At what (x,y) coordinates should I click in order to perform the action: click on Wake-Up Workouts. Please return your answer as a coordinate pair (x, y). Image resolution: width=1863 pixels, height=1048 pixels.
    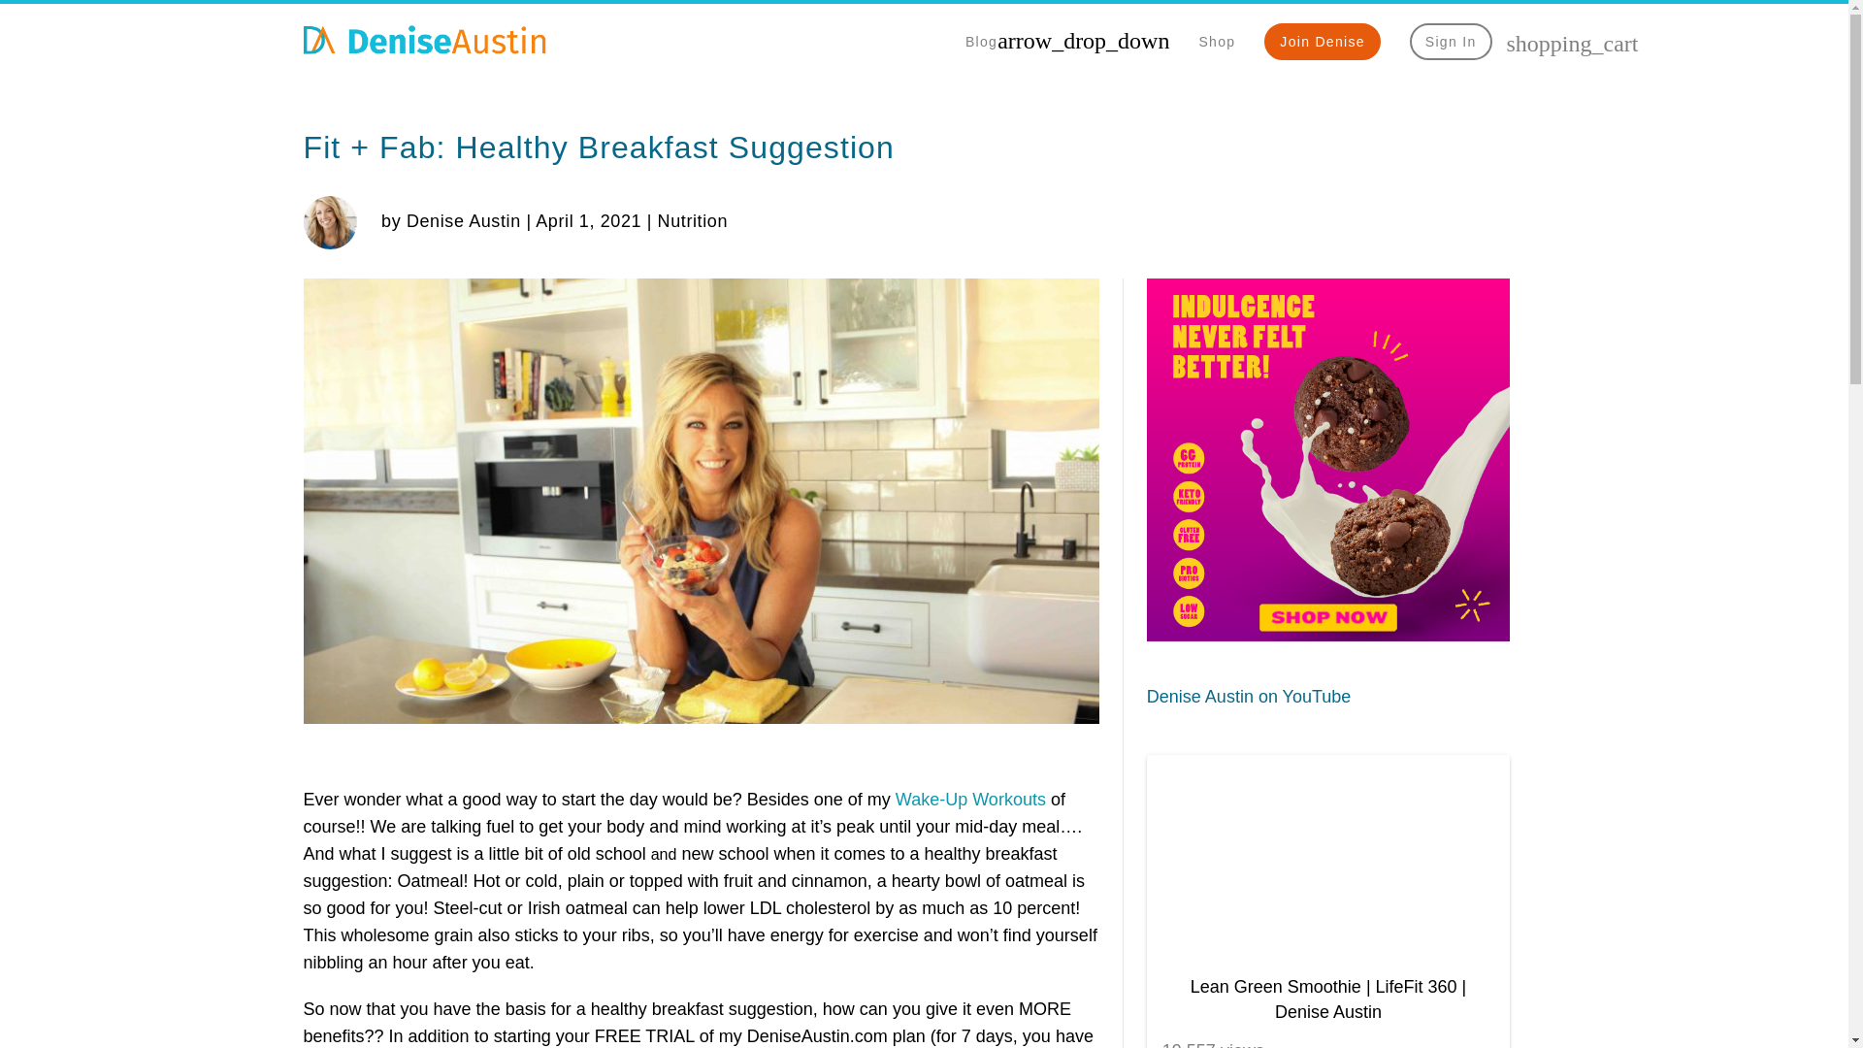
    Looking at the image, I should click on (970, 800).